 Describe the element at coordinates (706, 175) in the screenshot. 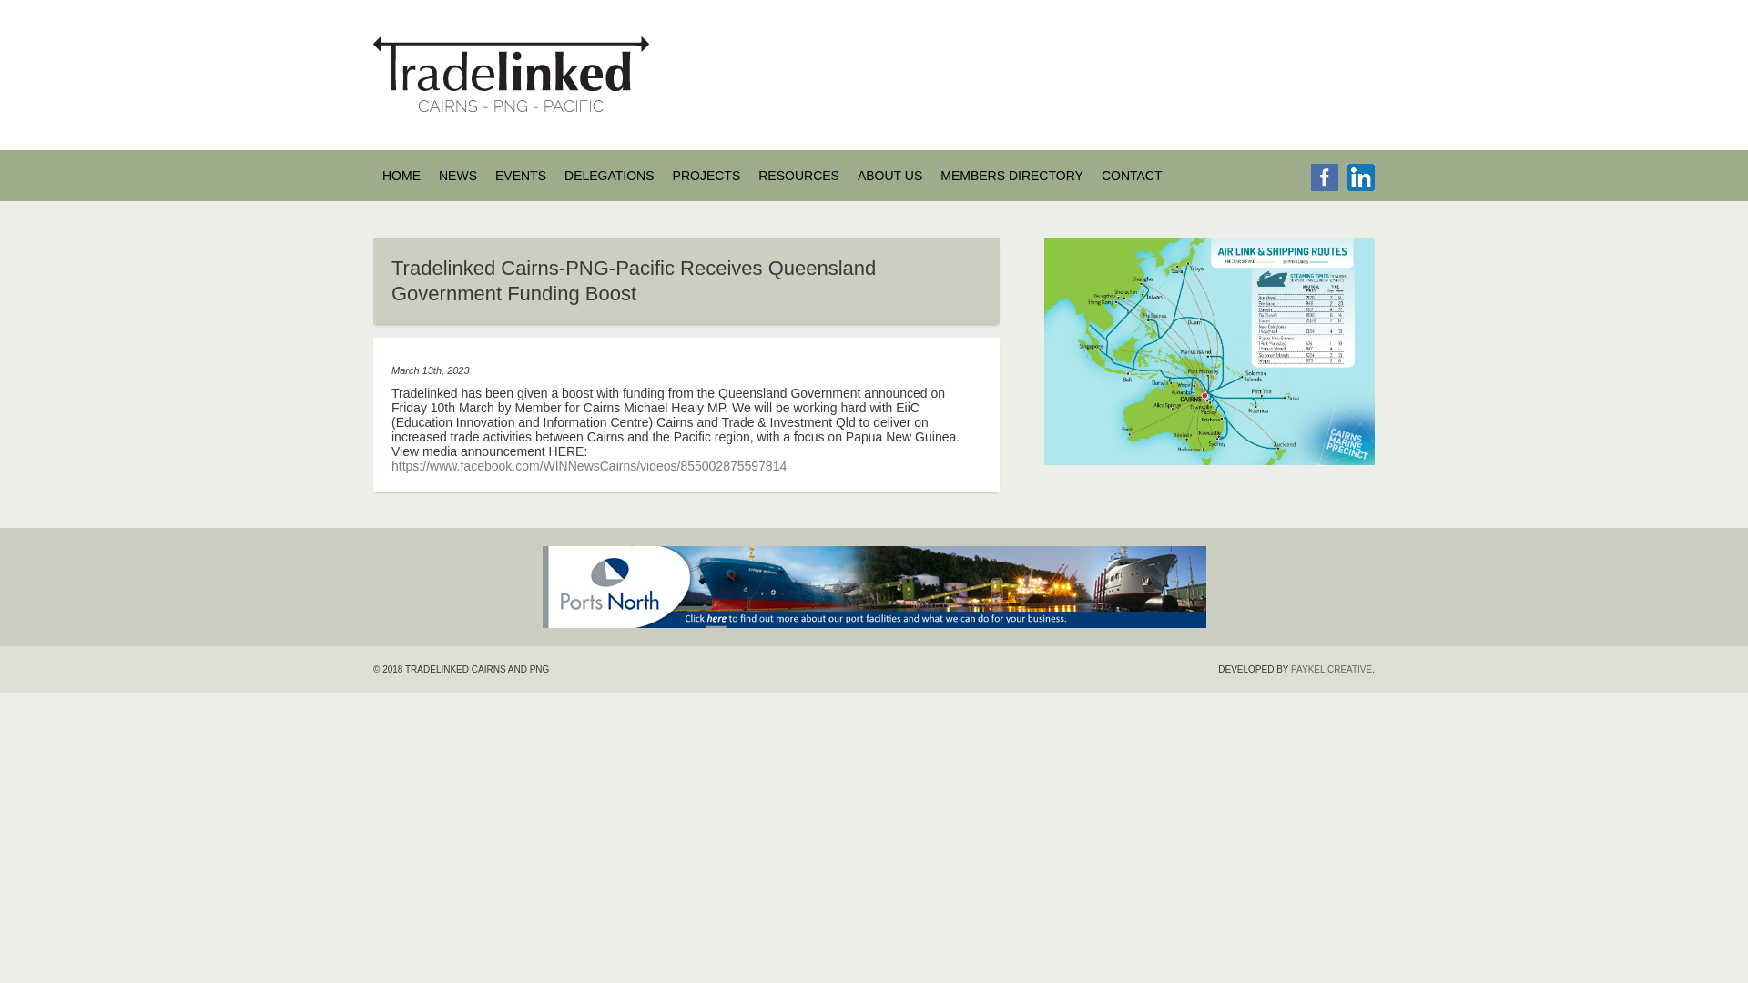

I see `PROJECTS` at that location.